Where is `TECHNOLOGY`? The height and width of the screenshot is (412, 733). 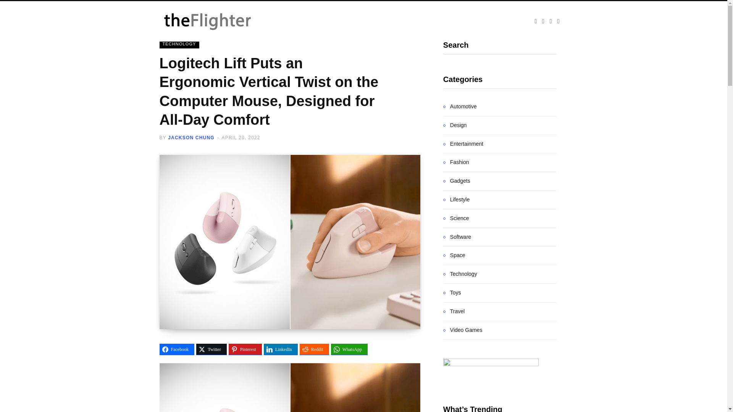
TECHNOLOGY is located at coordinates (179, 43).